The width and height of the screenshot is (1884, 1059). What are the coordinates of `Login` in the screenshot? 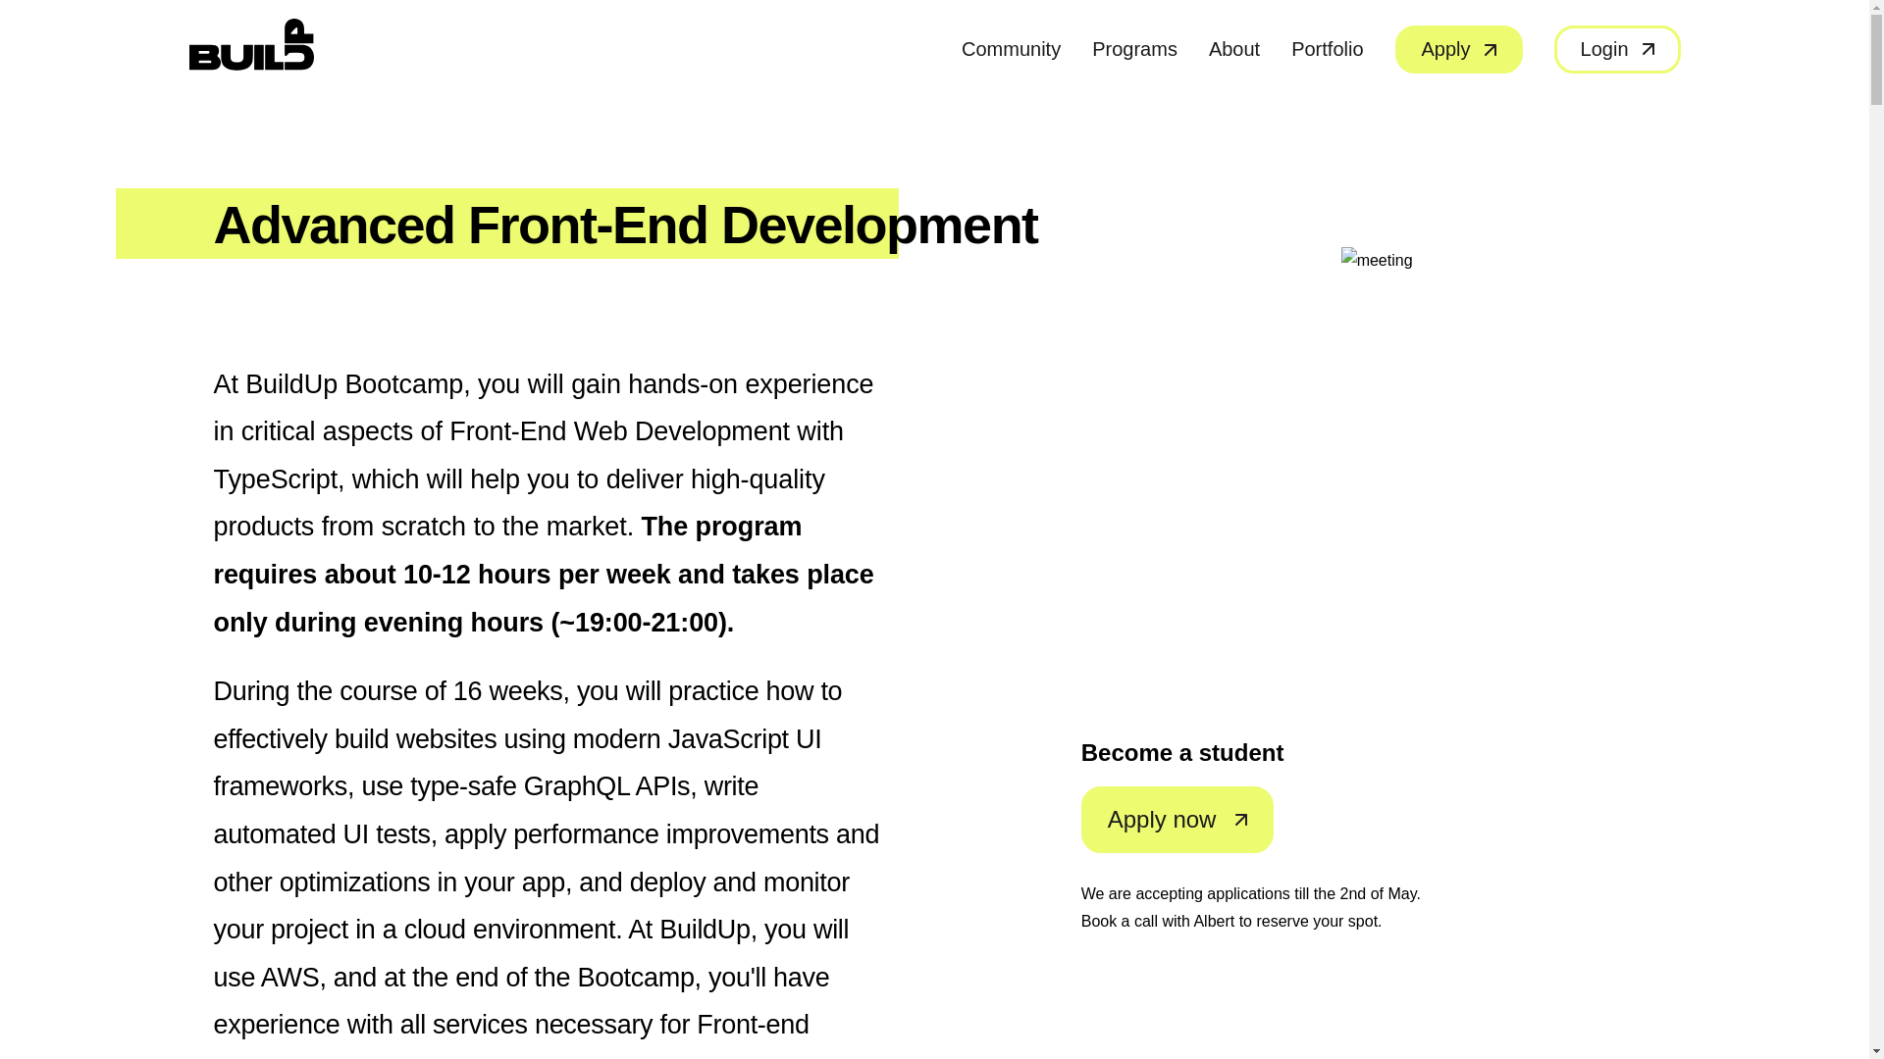 It's located at (1617, 49).